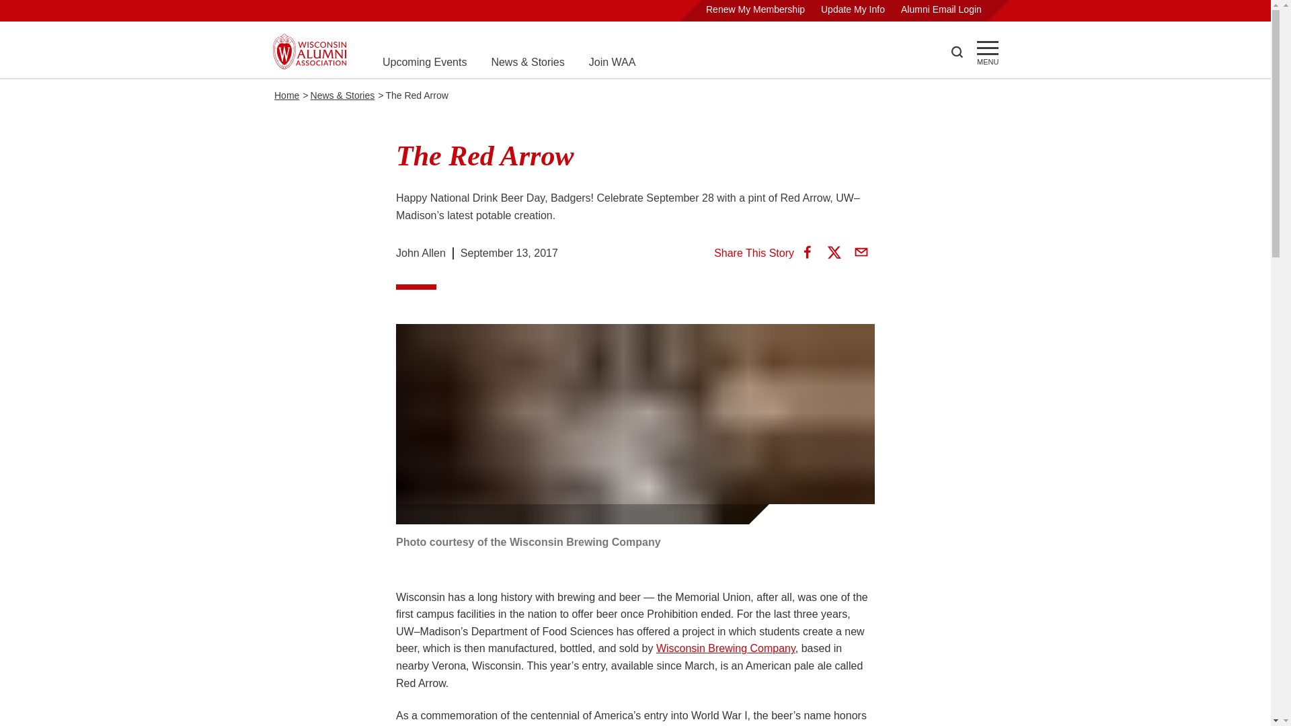 This screenshot has height=726, width=1291. Describe the element at coordinates (755, 9) in the screenshot. I see `Renew My Membership` at that location.